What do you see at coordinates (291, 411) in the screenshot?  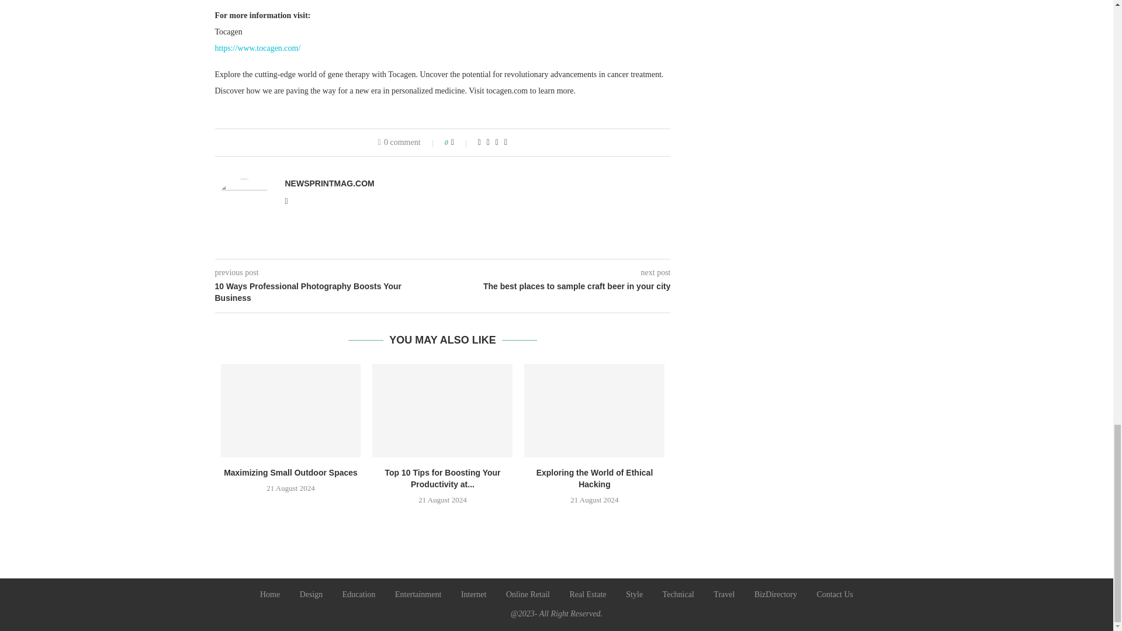 I see `Maximizing Small Outdoor Spaces` at bounding box center [291, 411].